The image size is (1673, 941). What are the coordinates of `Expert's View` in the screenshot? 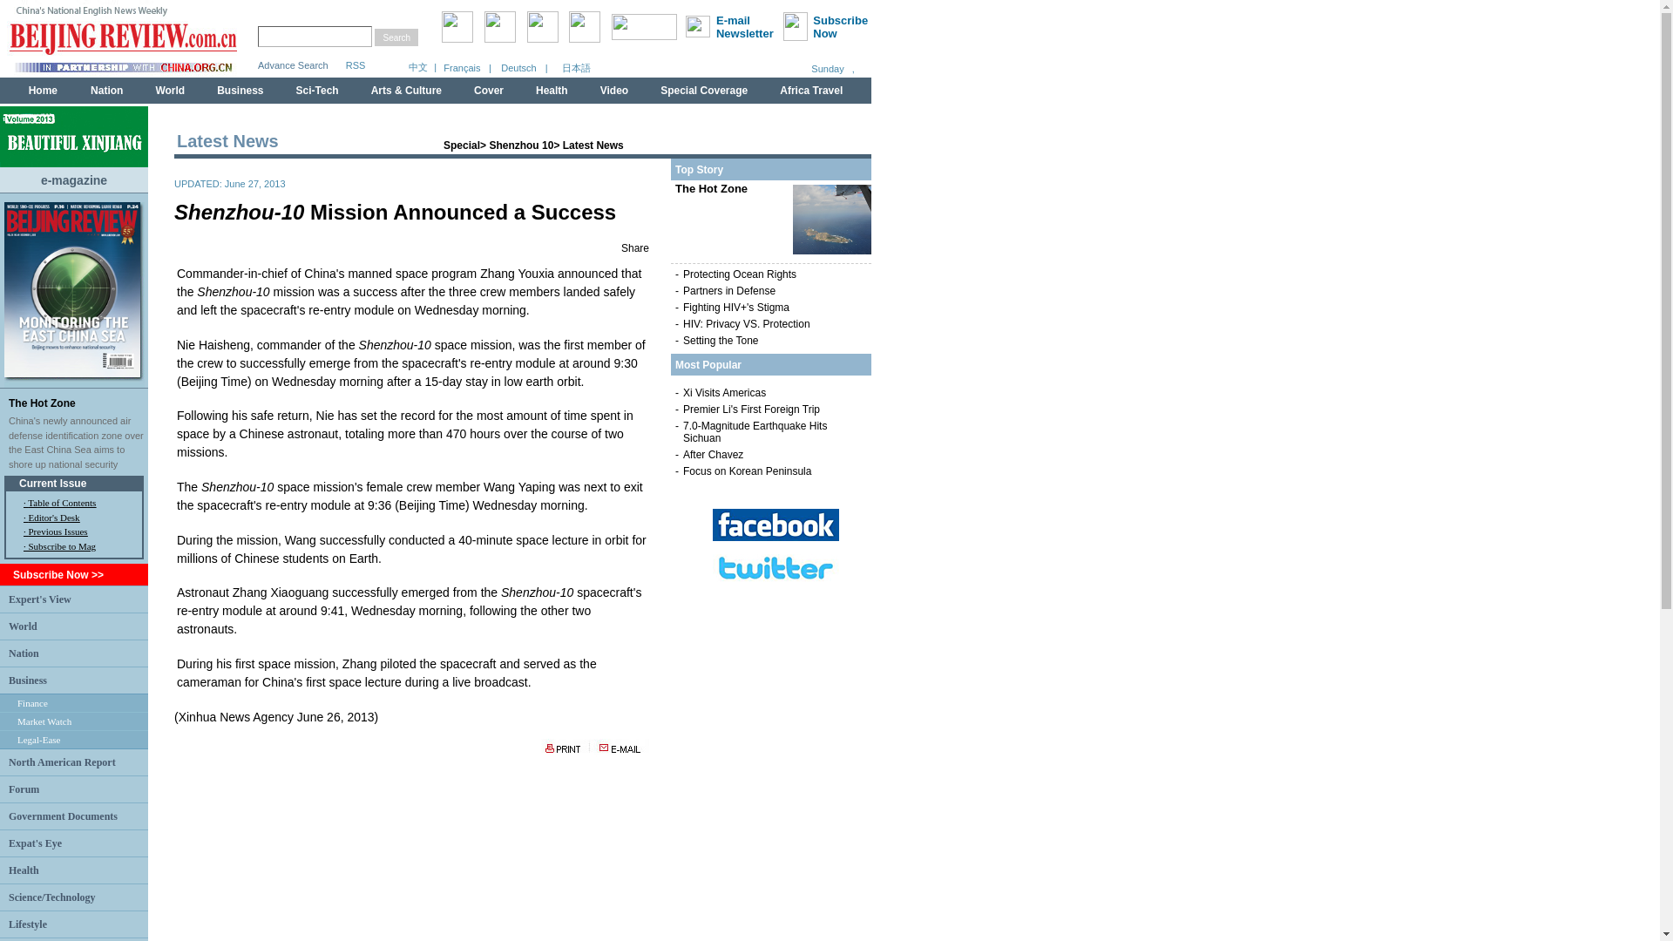 It's located at (40, 599).